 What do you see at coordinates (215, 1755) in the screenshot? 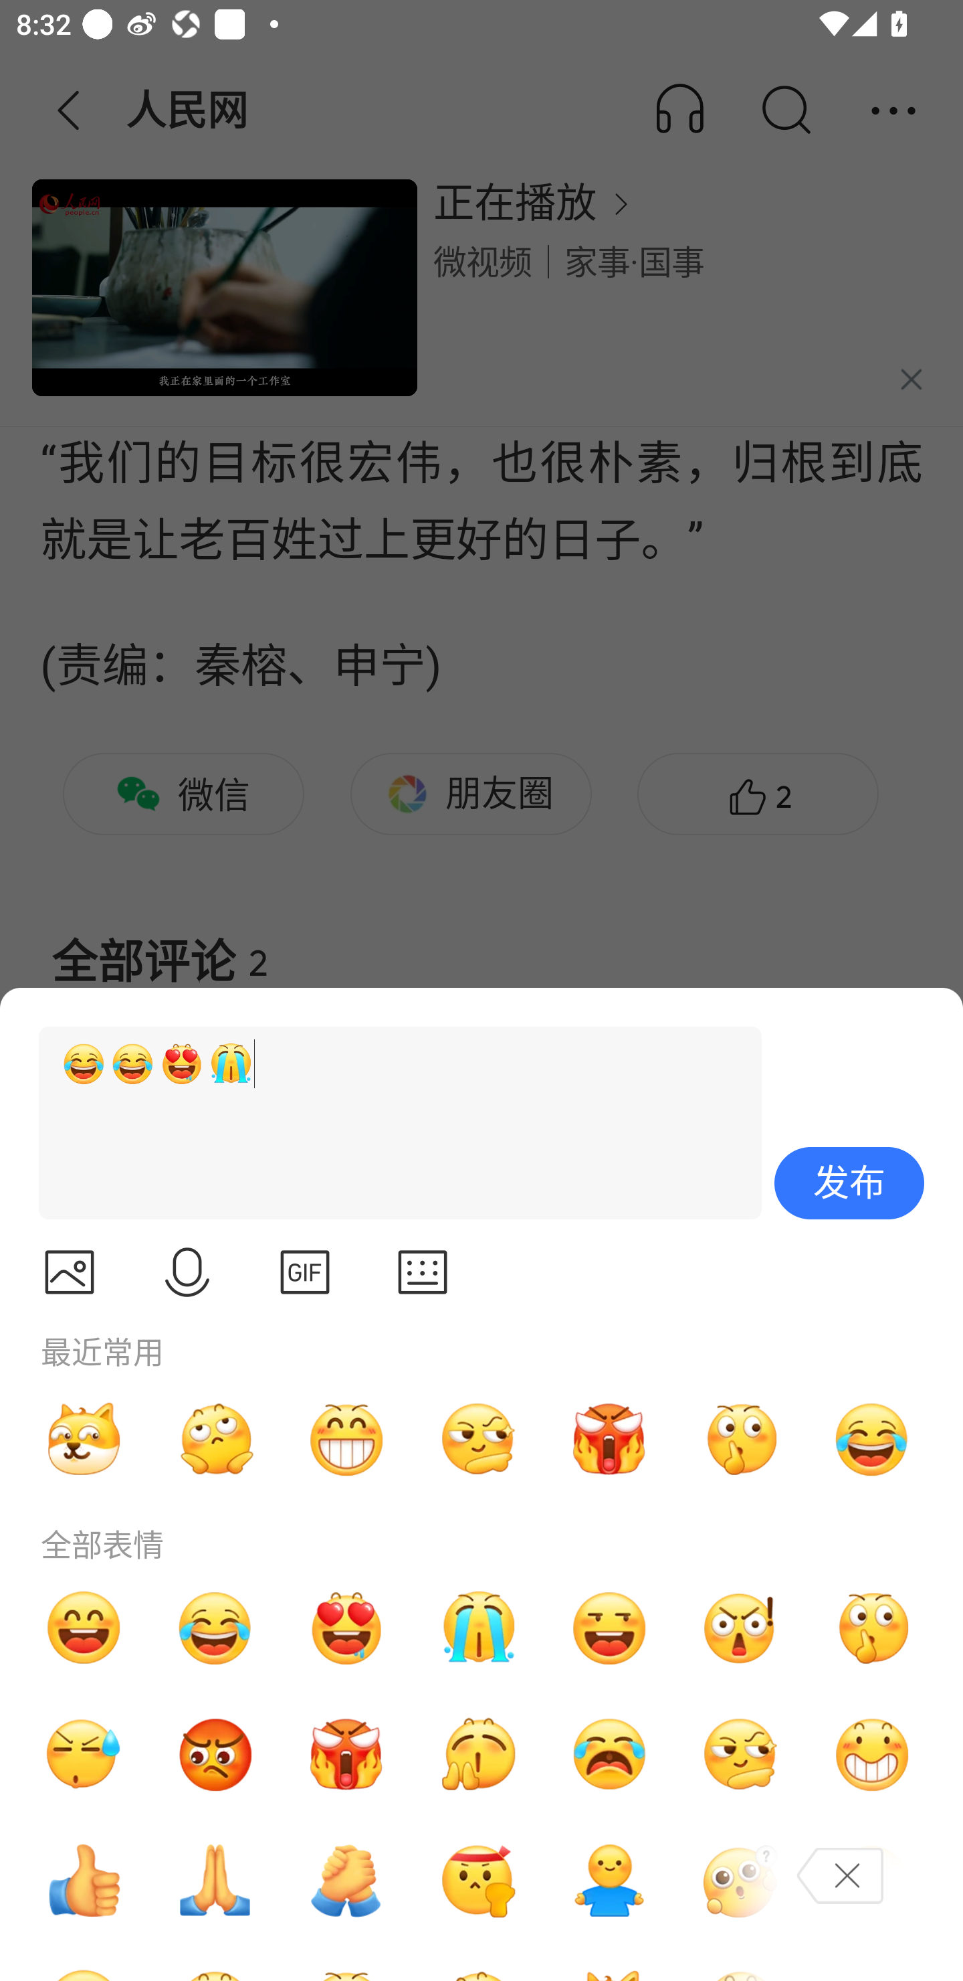
I see `生气` at bounding box center [215, 1755].